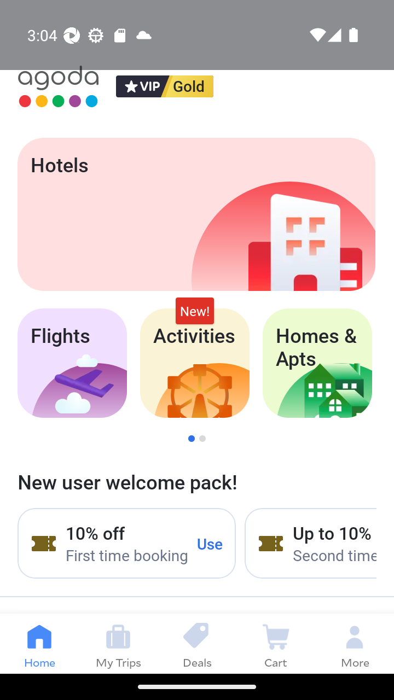 This screenshot has width=394, height=700. I want to click on New!, so click(195, 311).